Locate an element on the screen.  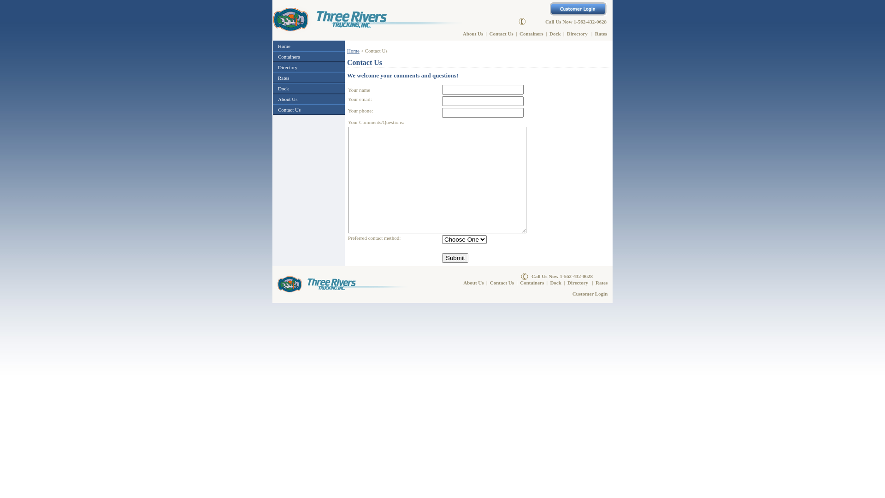
Directory is located at coordinates (288, 67).